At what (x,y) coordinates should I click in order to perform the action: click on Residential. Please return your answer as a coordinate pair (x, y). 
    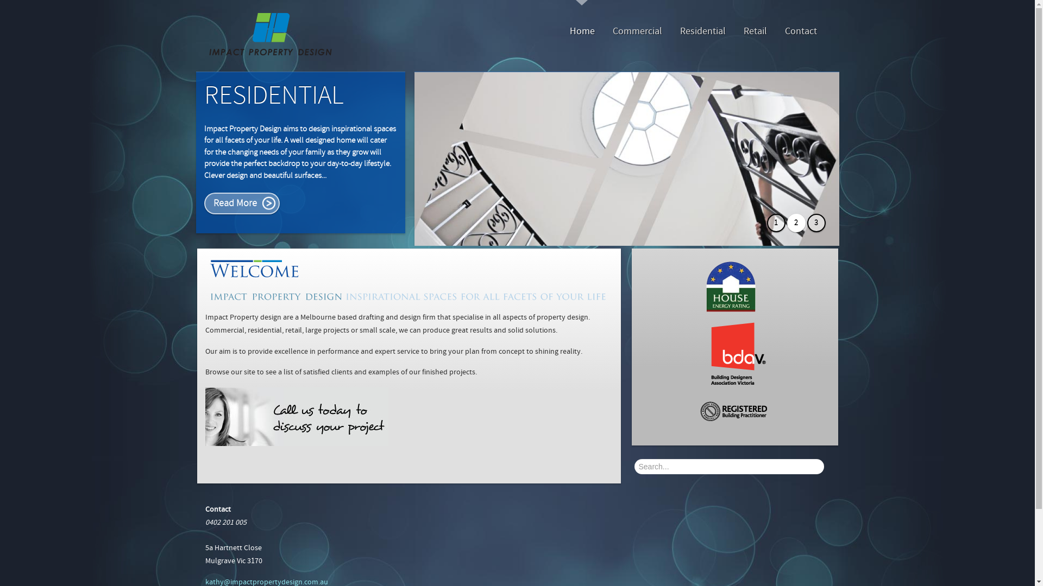
    Looking at the image, I should click on (703, 31).